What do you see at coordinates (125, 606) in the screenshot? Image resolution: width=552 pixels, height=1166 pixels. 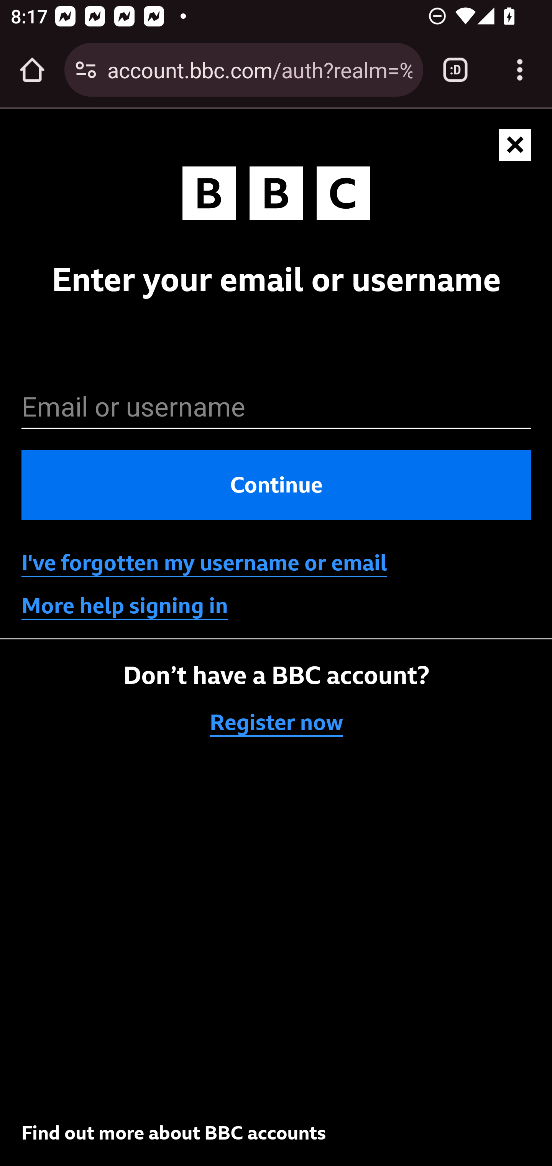 I see `More help signing in` at bounding box center [125, 606].